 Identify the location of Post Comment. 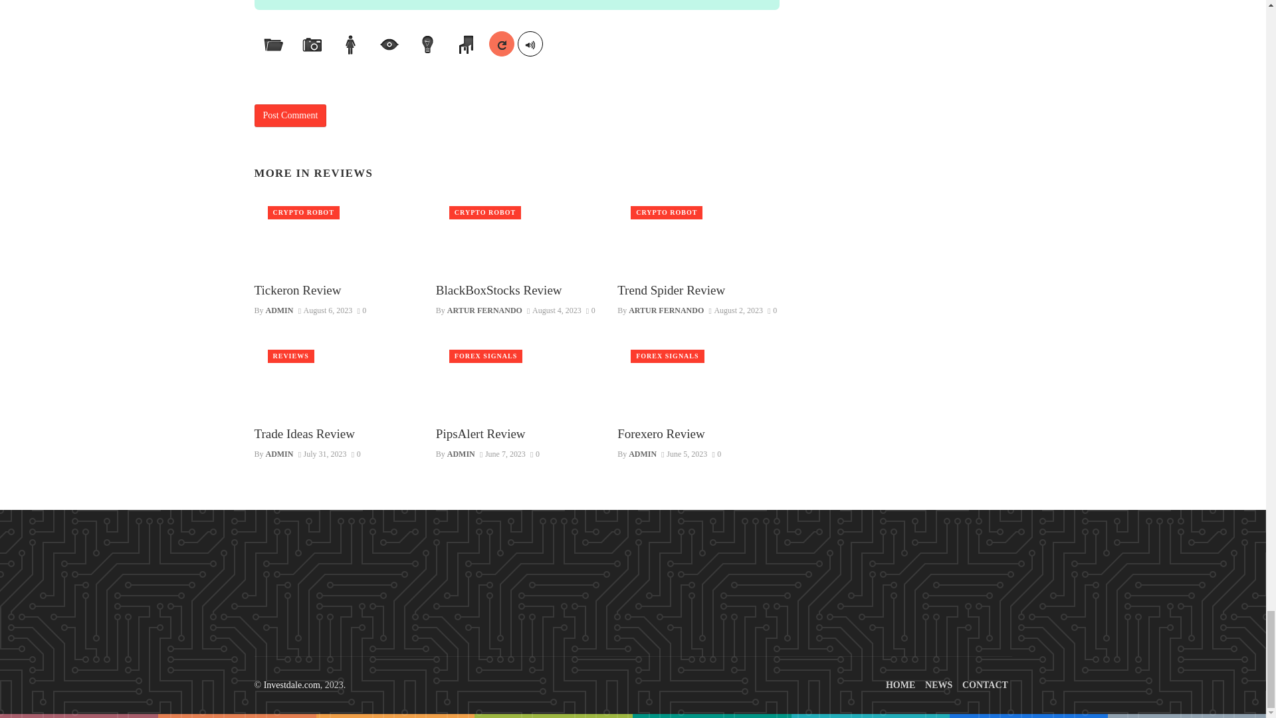
(290, 116).